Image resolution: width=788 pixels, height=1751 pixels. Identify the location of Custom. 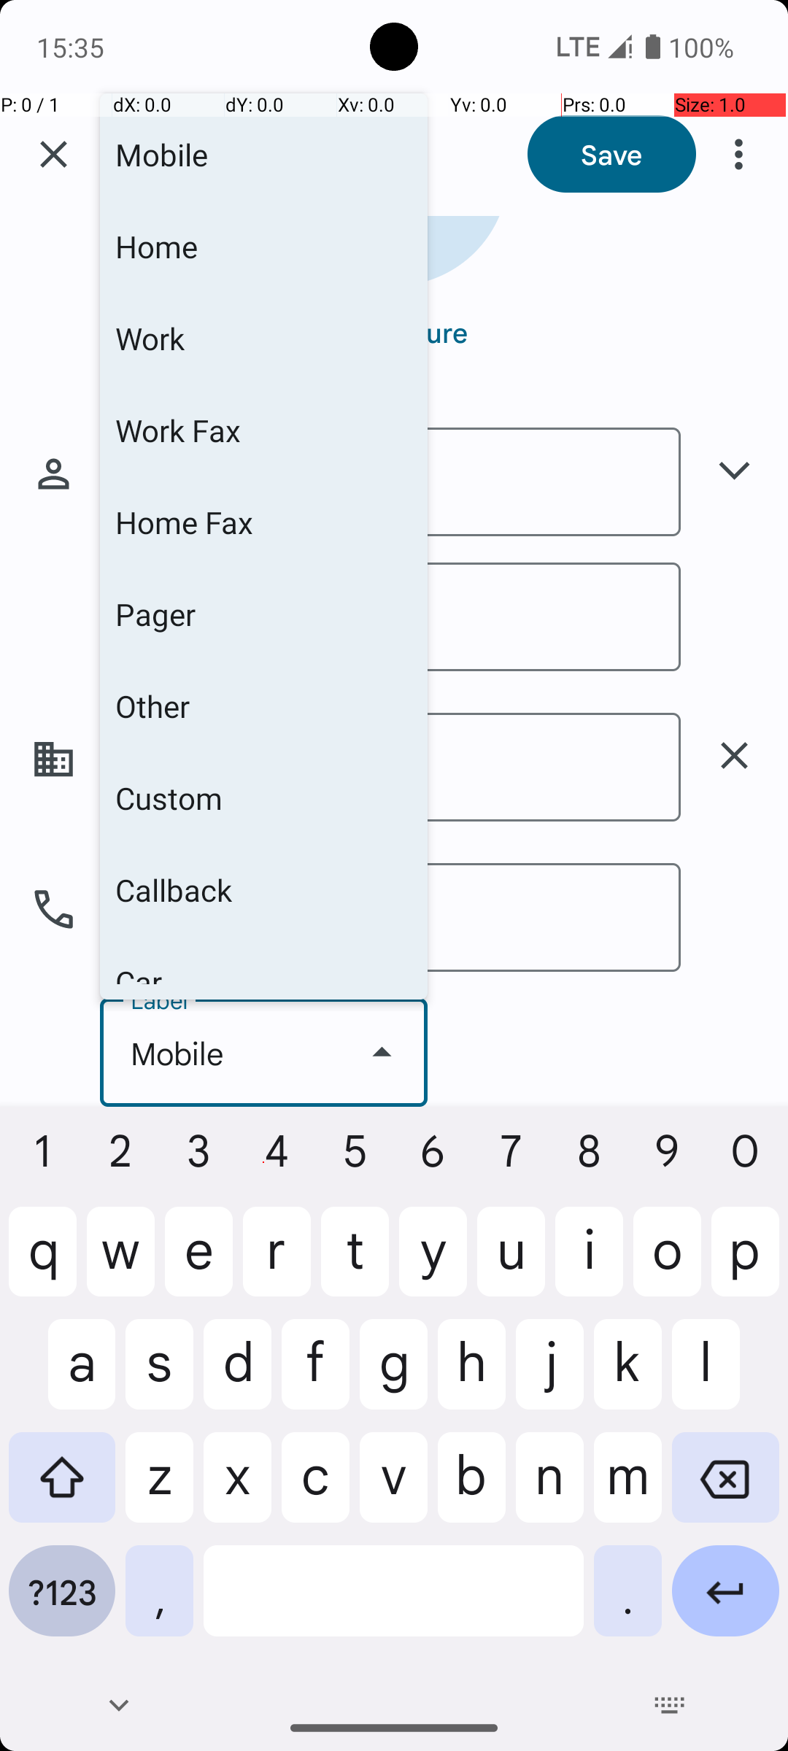
(264, 798).